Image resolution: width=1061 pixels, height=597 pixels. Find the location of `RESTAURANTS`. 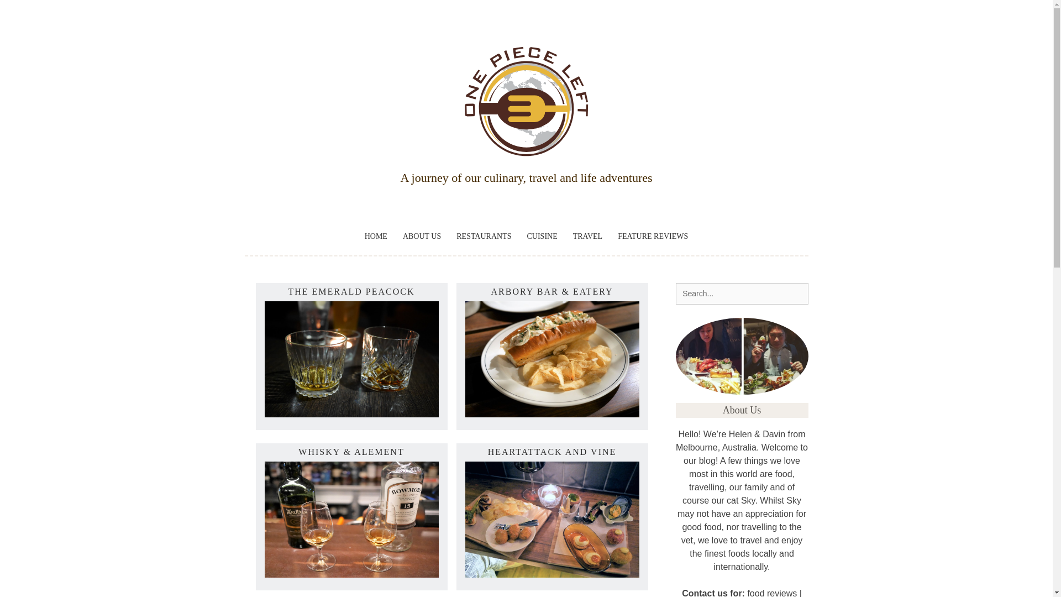

RESTAURANTS is located at coordinates (484, 236).